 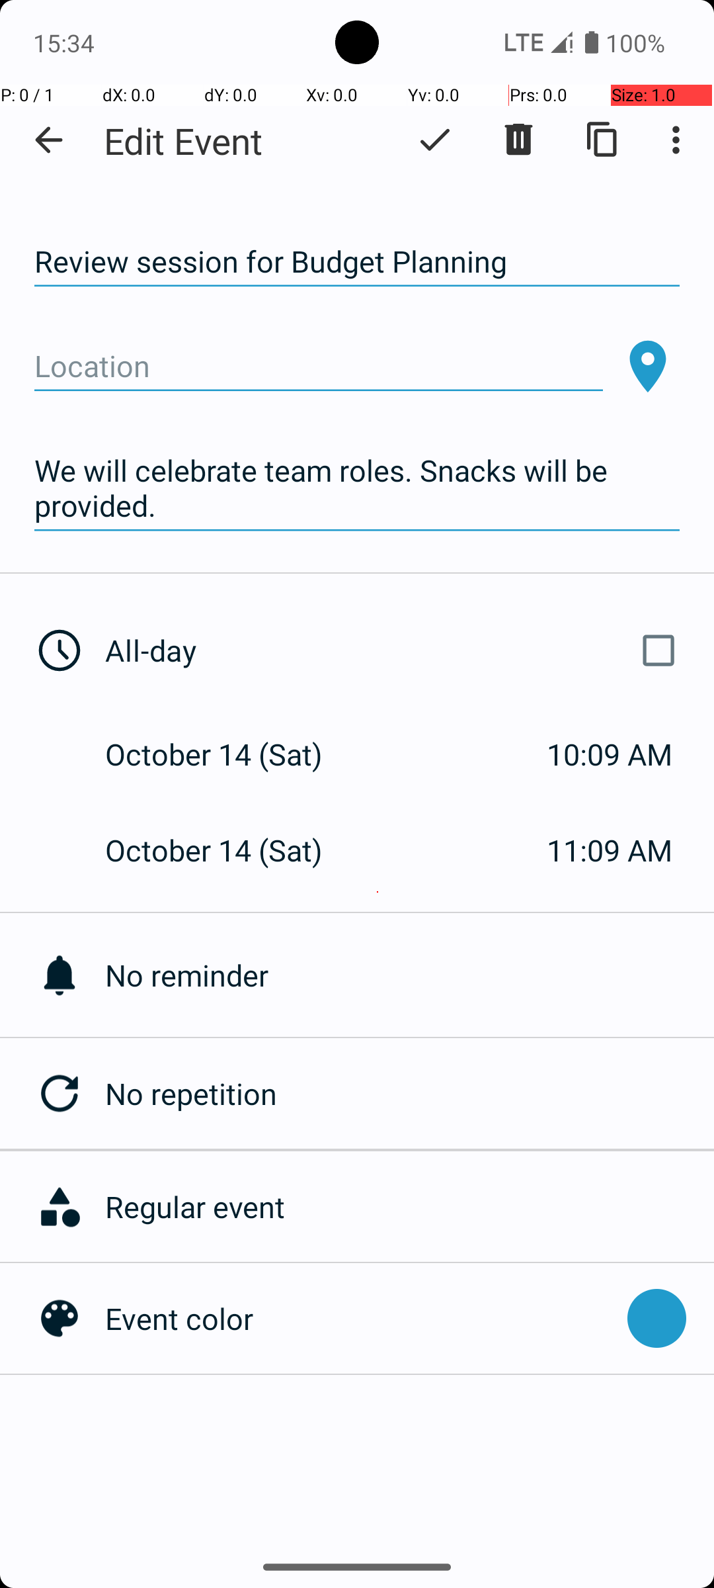 I want to click on We will celebrate team roles. Snacks will be provided., so click(x=357, y=488).